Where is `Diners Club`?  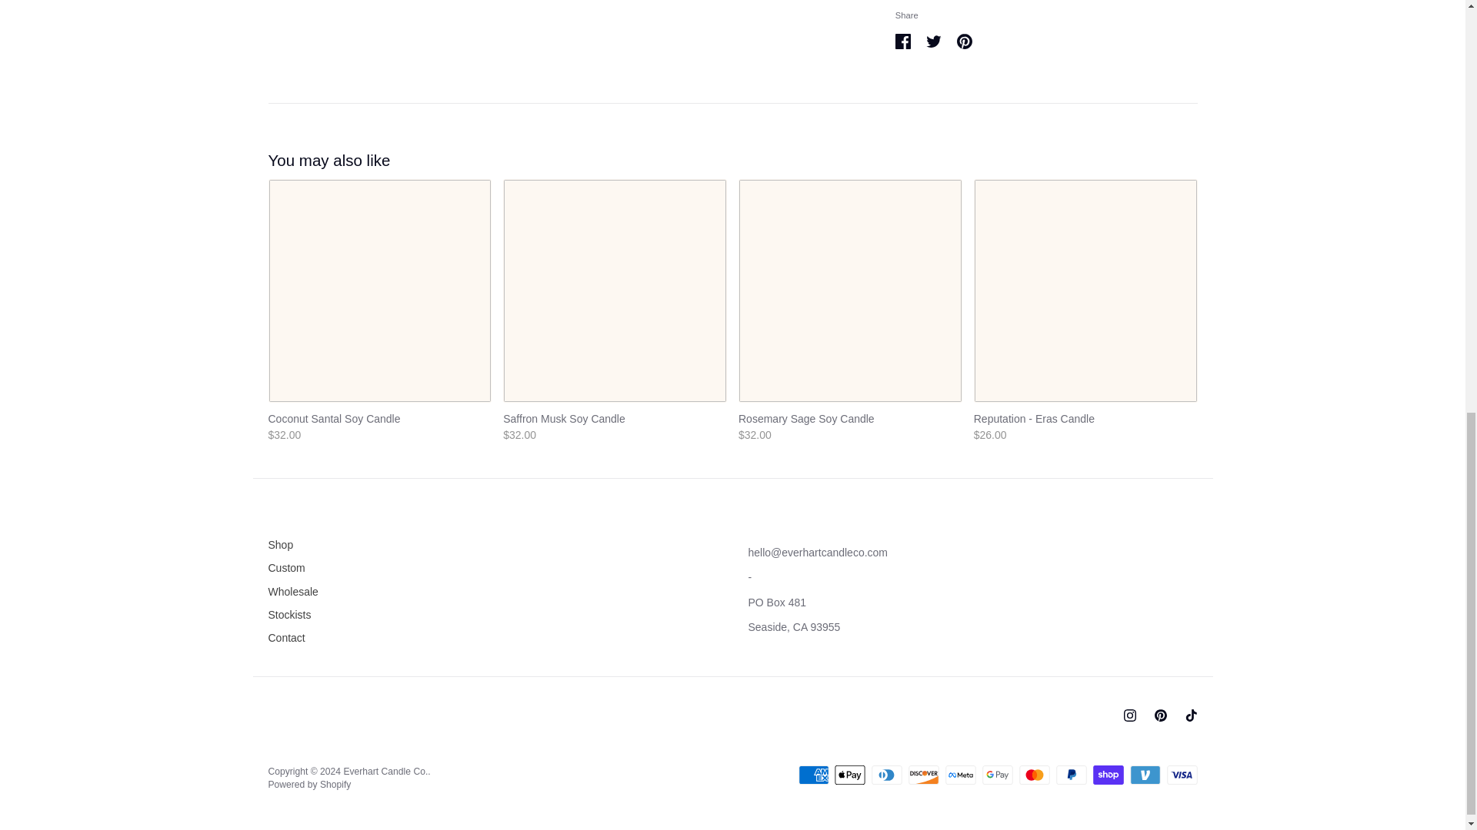 Diners Club is located at coordinates (886, 775).